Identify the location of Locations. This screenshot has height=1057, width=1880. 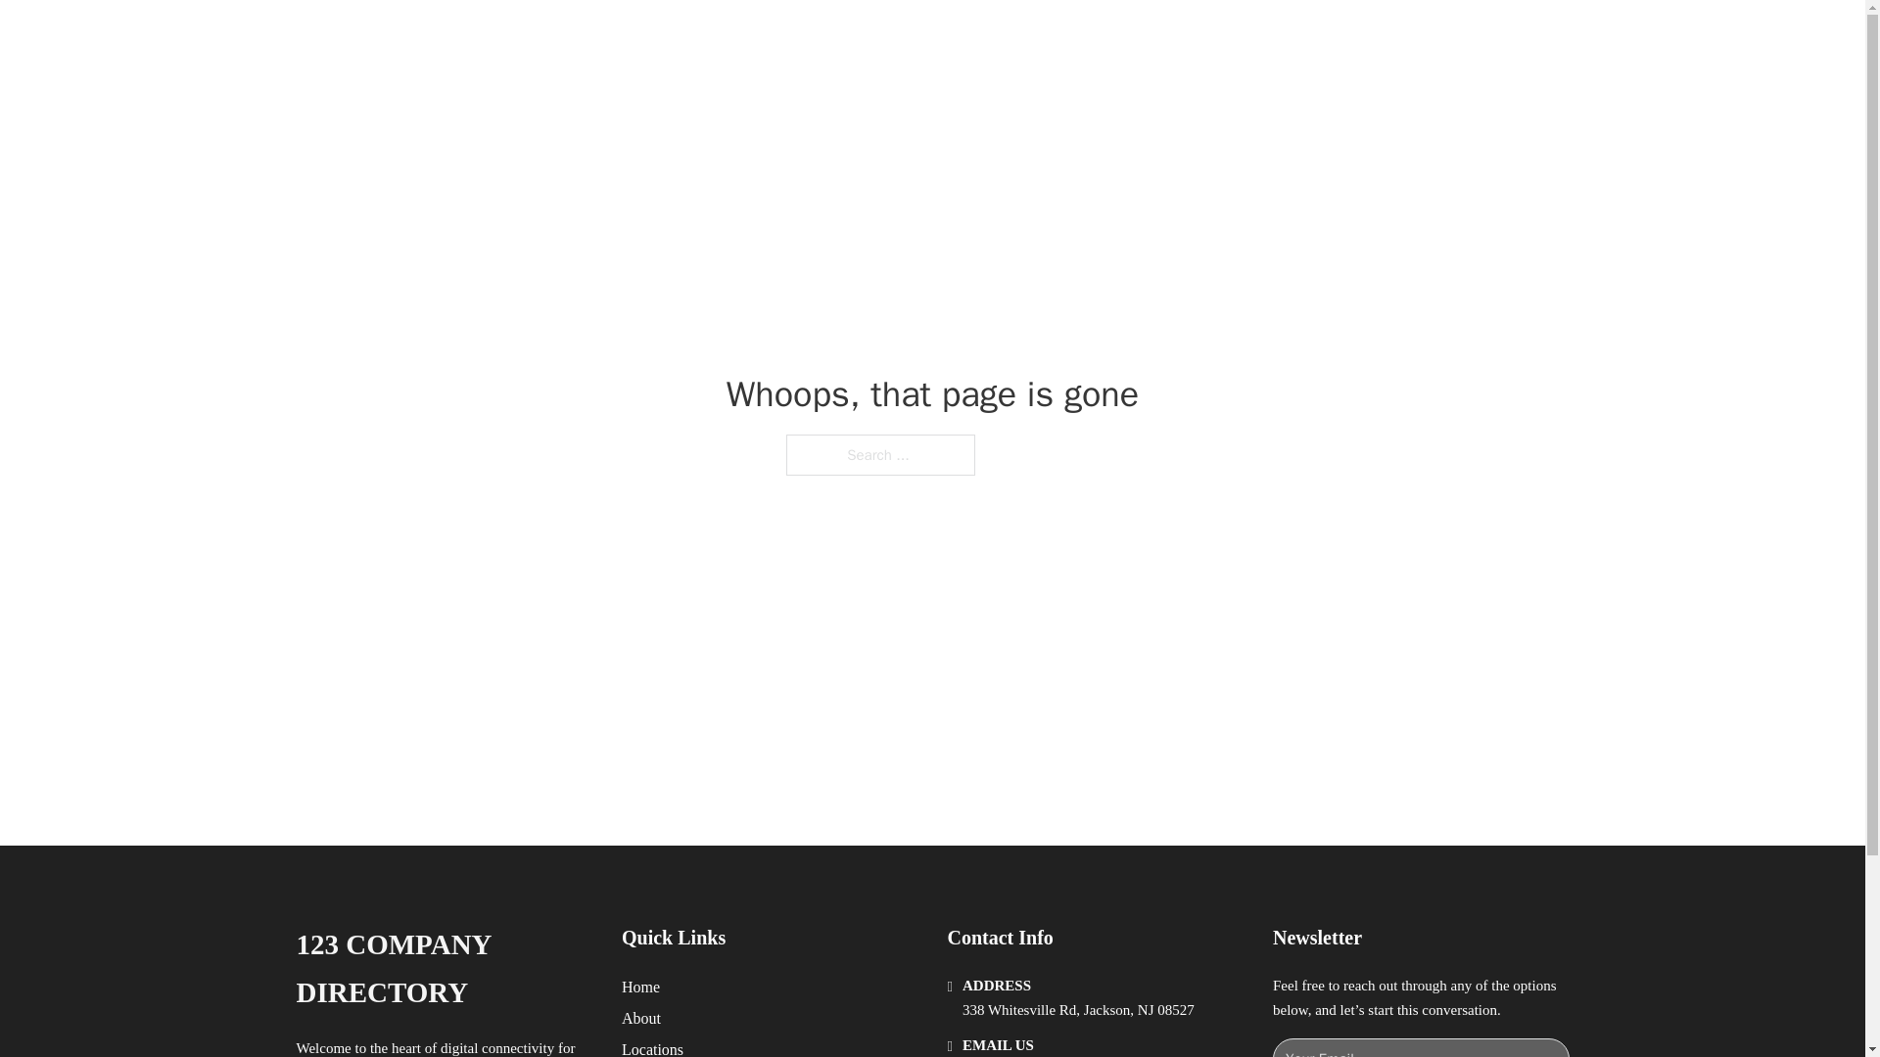
(652, 1047).